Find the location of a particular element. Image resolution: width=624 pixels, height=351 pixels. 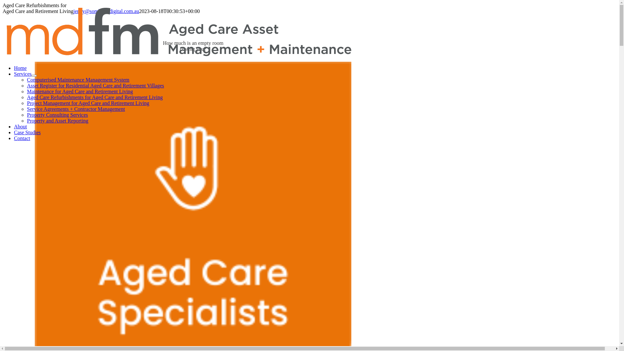

jenny@sombrilladigital.com.au is located at coordinates (106, 11).